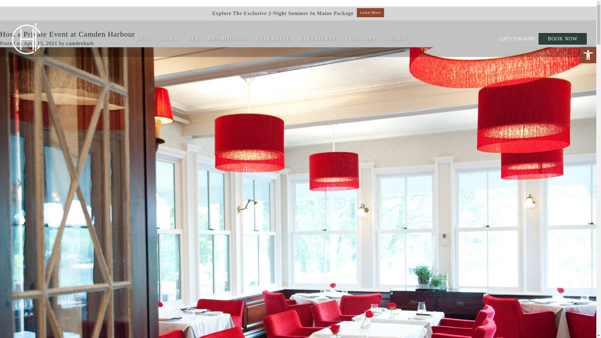 This screenshot has height=338, width=601. Describe the element at coordinates (318, 39) in the screenshot. I see `EXPERIENCE` at that location.